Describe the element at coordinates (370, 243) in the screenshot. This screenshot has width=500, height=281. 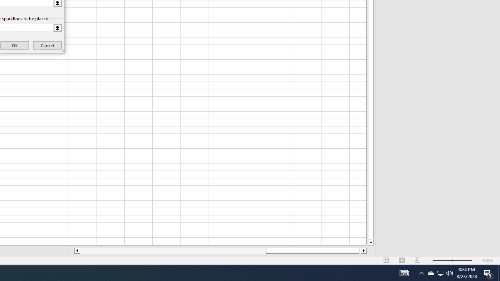
I see `Line down` at that location.